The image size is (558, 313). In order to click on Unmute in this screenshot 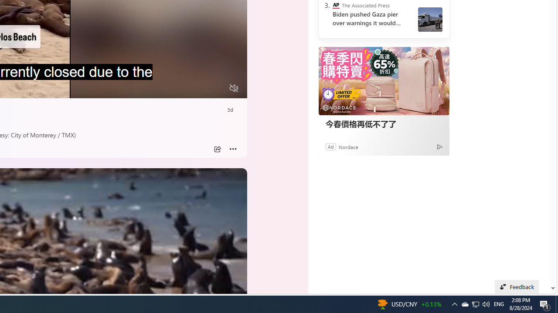, I will do `click(234, 88)`.